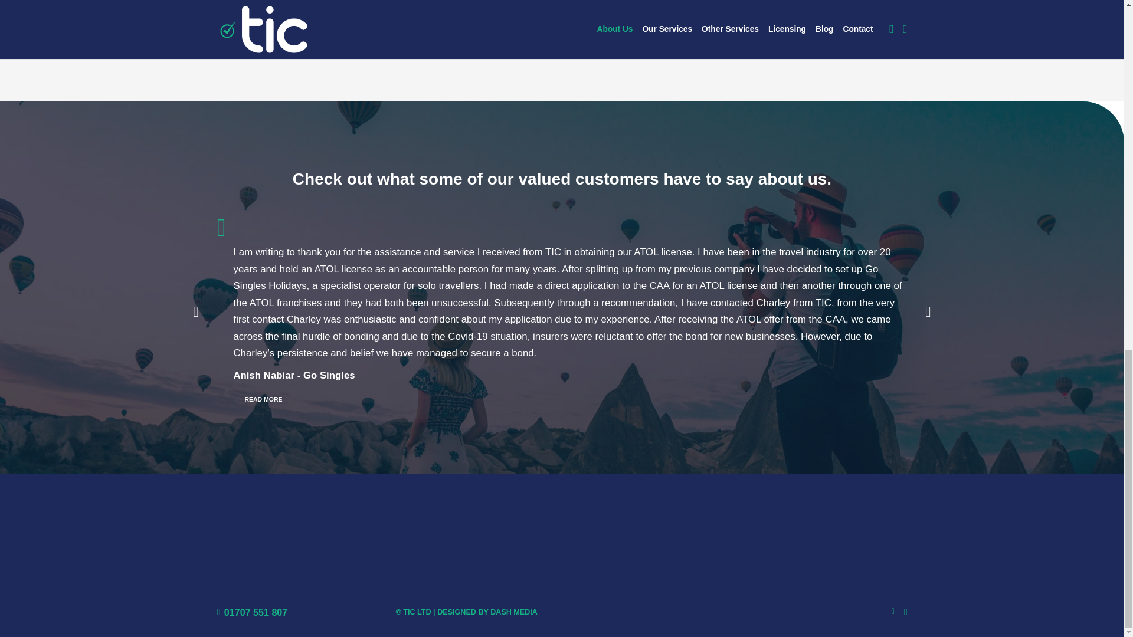 The height and width of the screenshot is (637, 1133). What do you see at coordinates (253, 612) in the screenshot?
I see `01707 551 807` at bounding box center [253, 612].